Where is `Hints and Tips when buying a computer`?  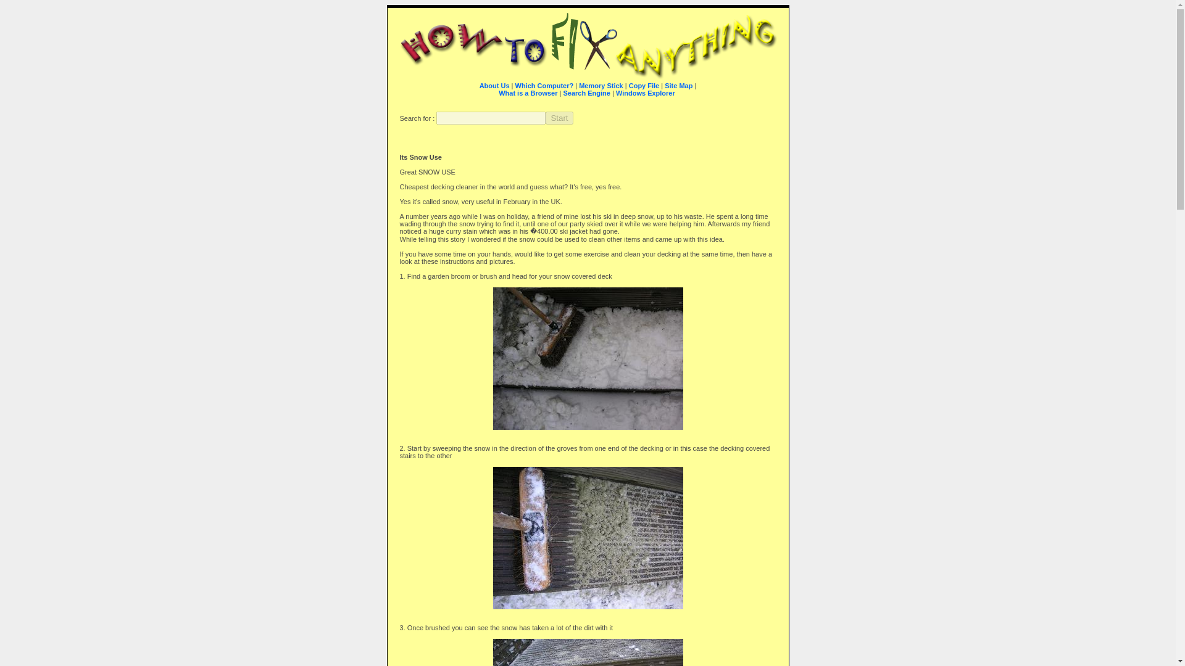
Hints and Tips when buying a computer is located at coordinates (544, 85).